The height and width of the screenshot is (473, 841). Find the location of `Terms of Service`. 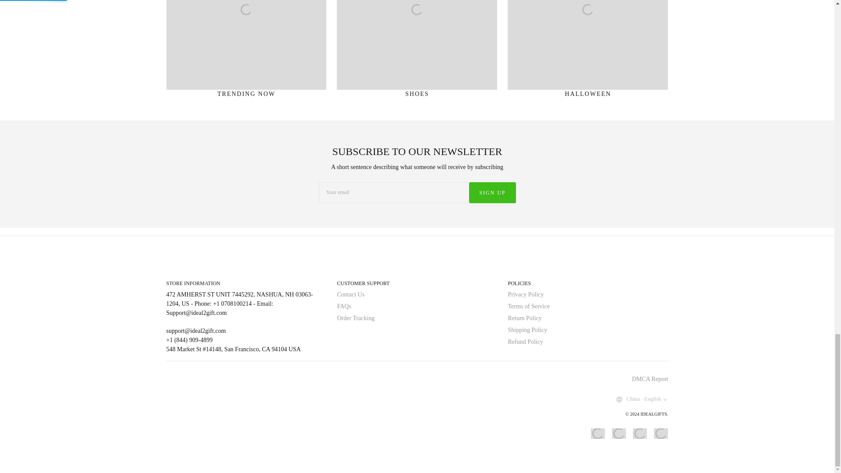

Terms of Service is located at coordinates (528, 307).